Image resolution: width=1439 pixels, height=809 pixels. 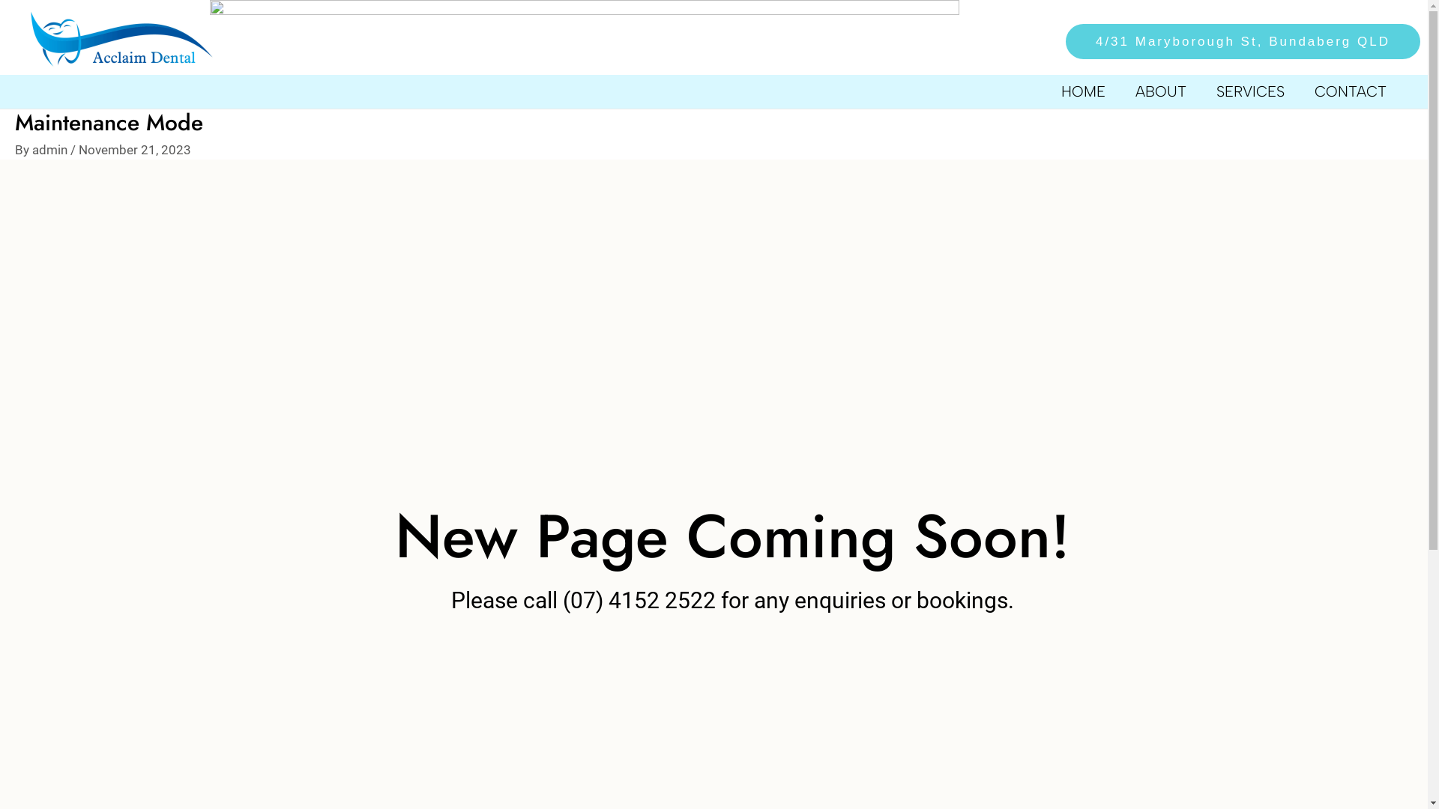 I want to click on 4/31 Maryborough St, Bundaberg QLD, so click(x=1234, y=42).